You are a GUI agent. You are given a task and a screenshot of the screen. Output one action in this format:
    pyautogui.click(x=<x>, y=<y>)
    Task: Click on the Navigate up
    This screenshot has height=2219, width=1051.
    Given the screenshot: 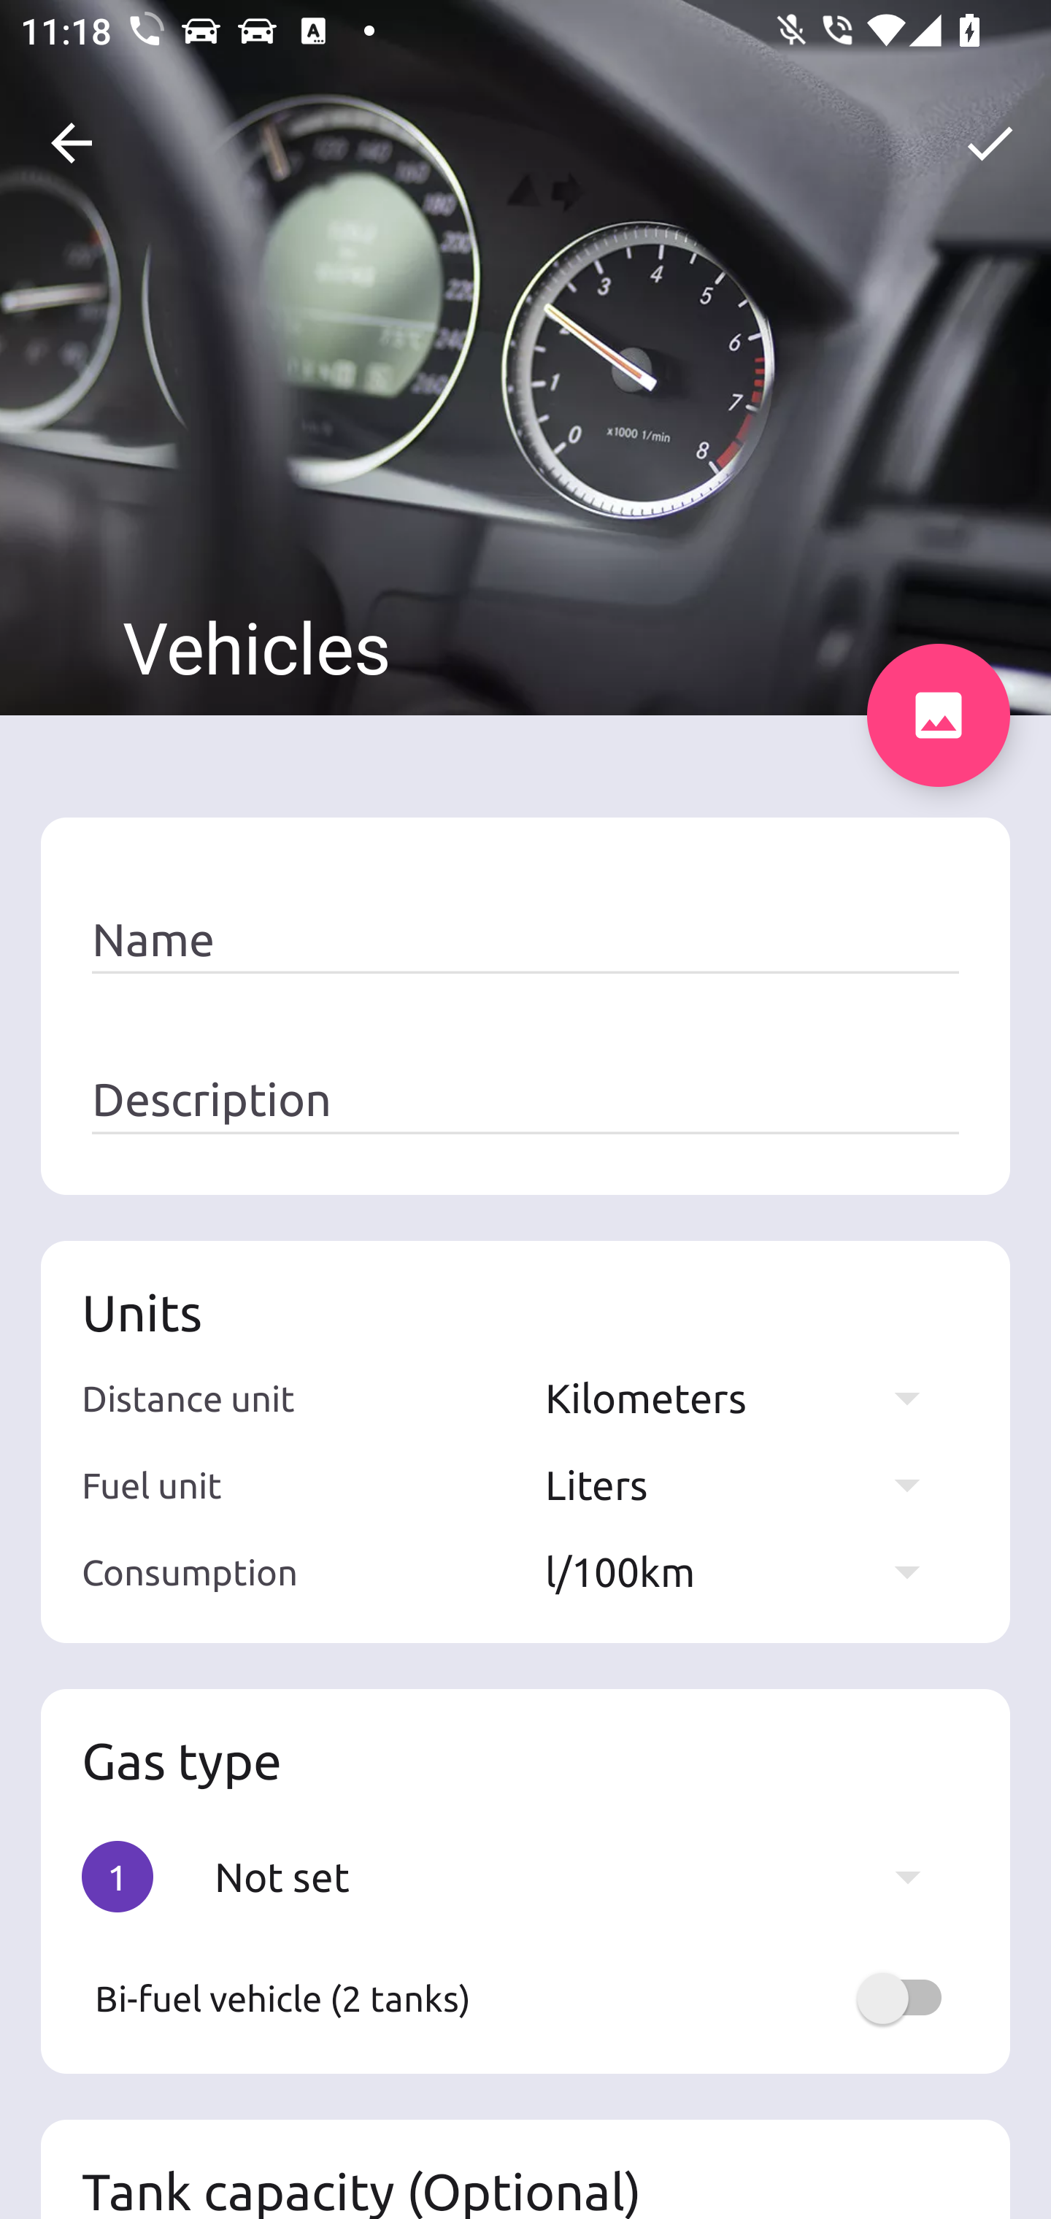 What is the action you would take?
    pyautogui.click(x=72, y=143)
    